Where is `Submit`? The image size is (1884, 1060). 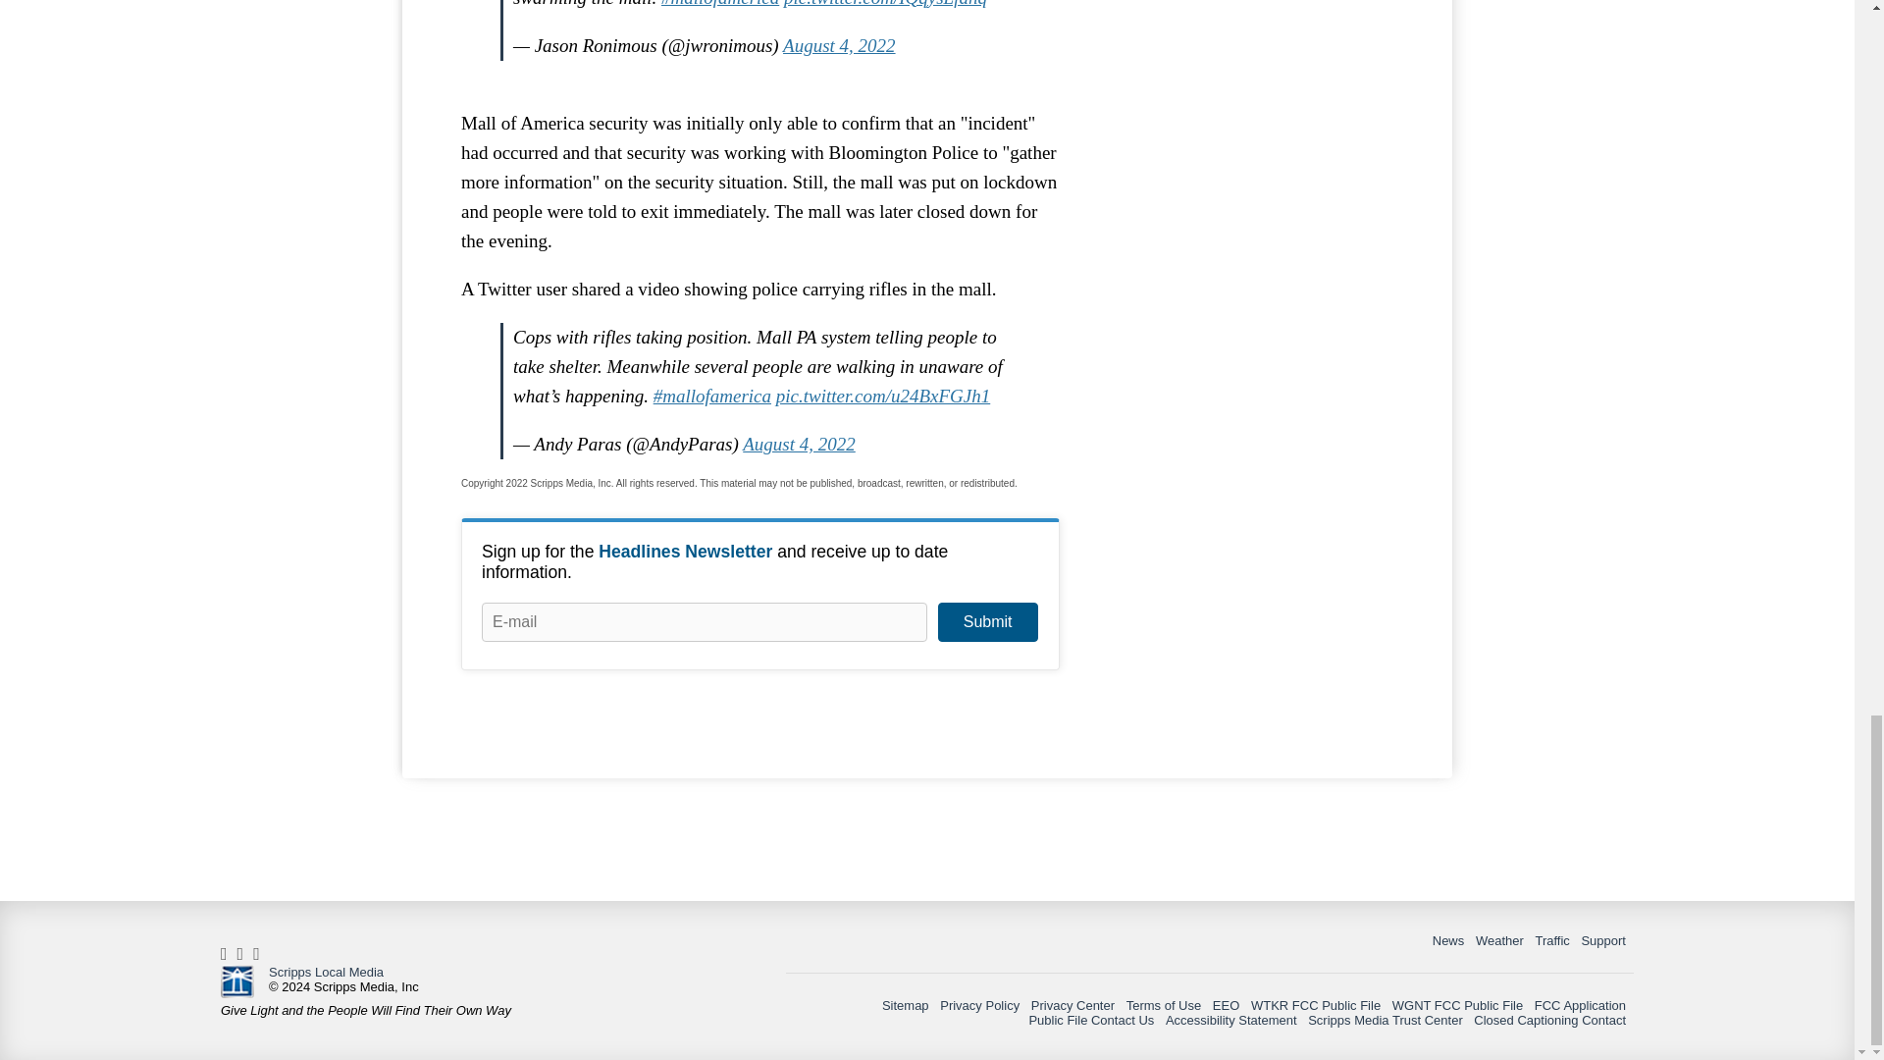 Submit is located at coordinates (987, 622).